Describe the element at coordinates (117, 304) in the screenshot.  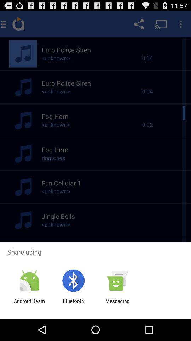
I see `select the item to the right of the bluetooth icon` at that location.